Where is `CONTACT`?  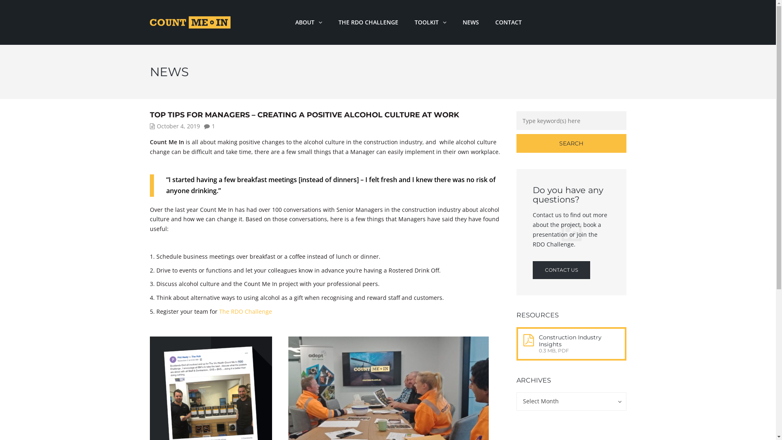
CONTACT is located at coordinates (508, 22).